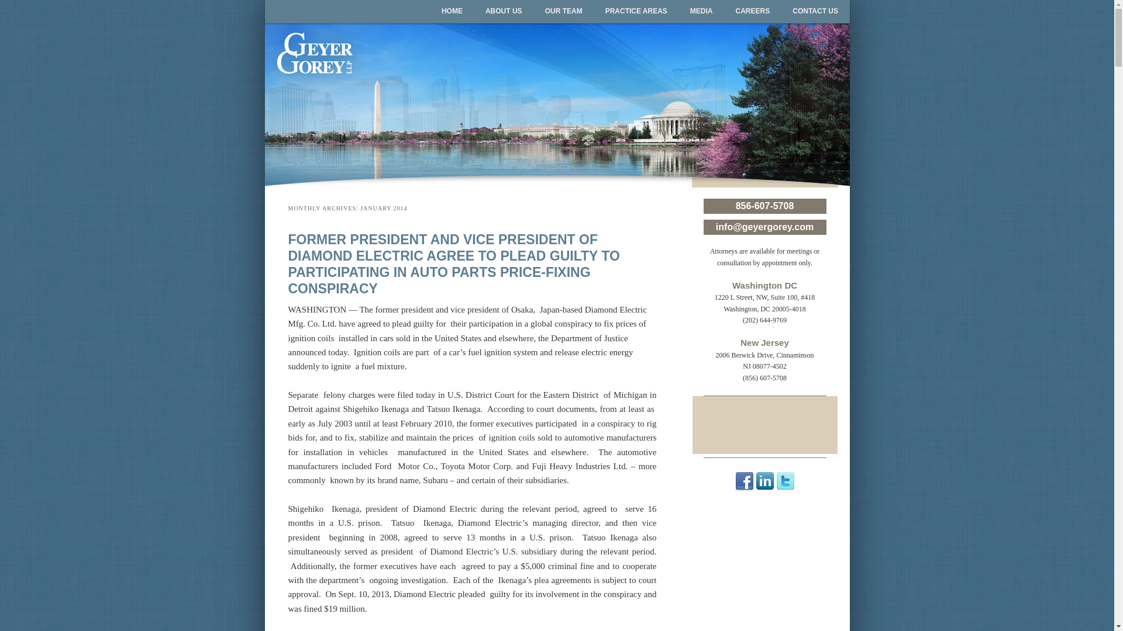 The height and width of the screenshot is (631, 1123). What do you see at coordinates (701, 12) in the screenshot?
I see `MEDIA` at bounding box center [701, 12].